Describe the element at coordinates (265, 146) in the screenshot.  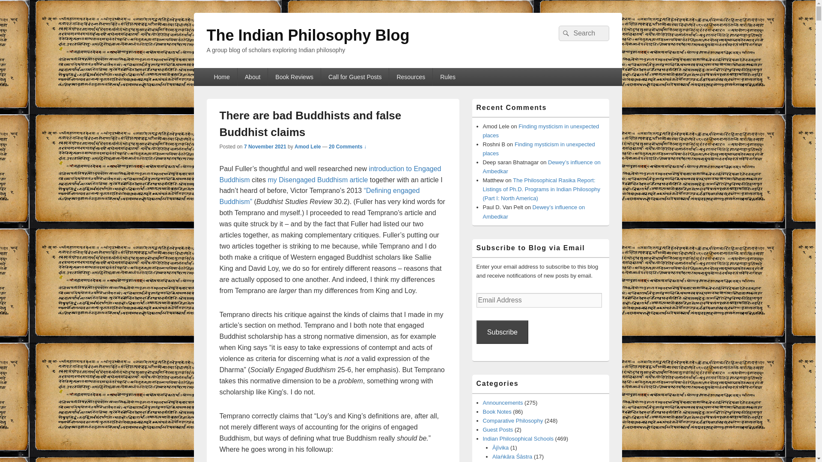
I see `7 November 2021` at that location.